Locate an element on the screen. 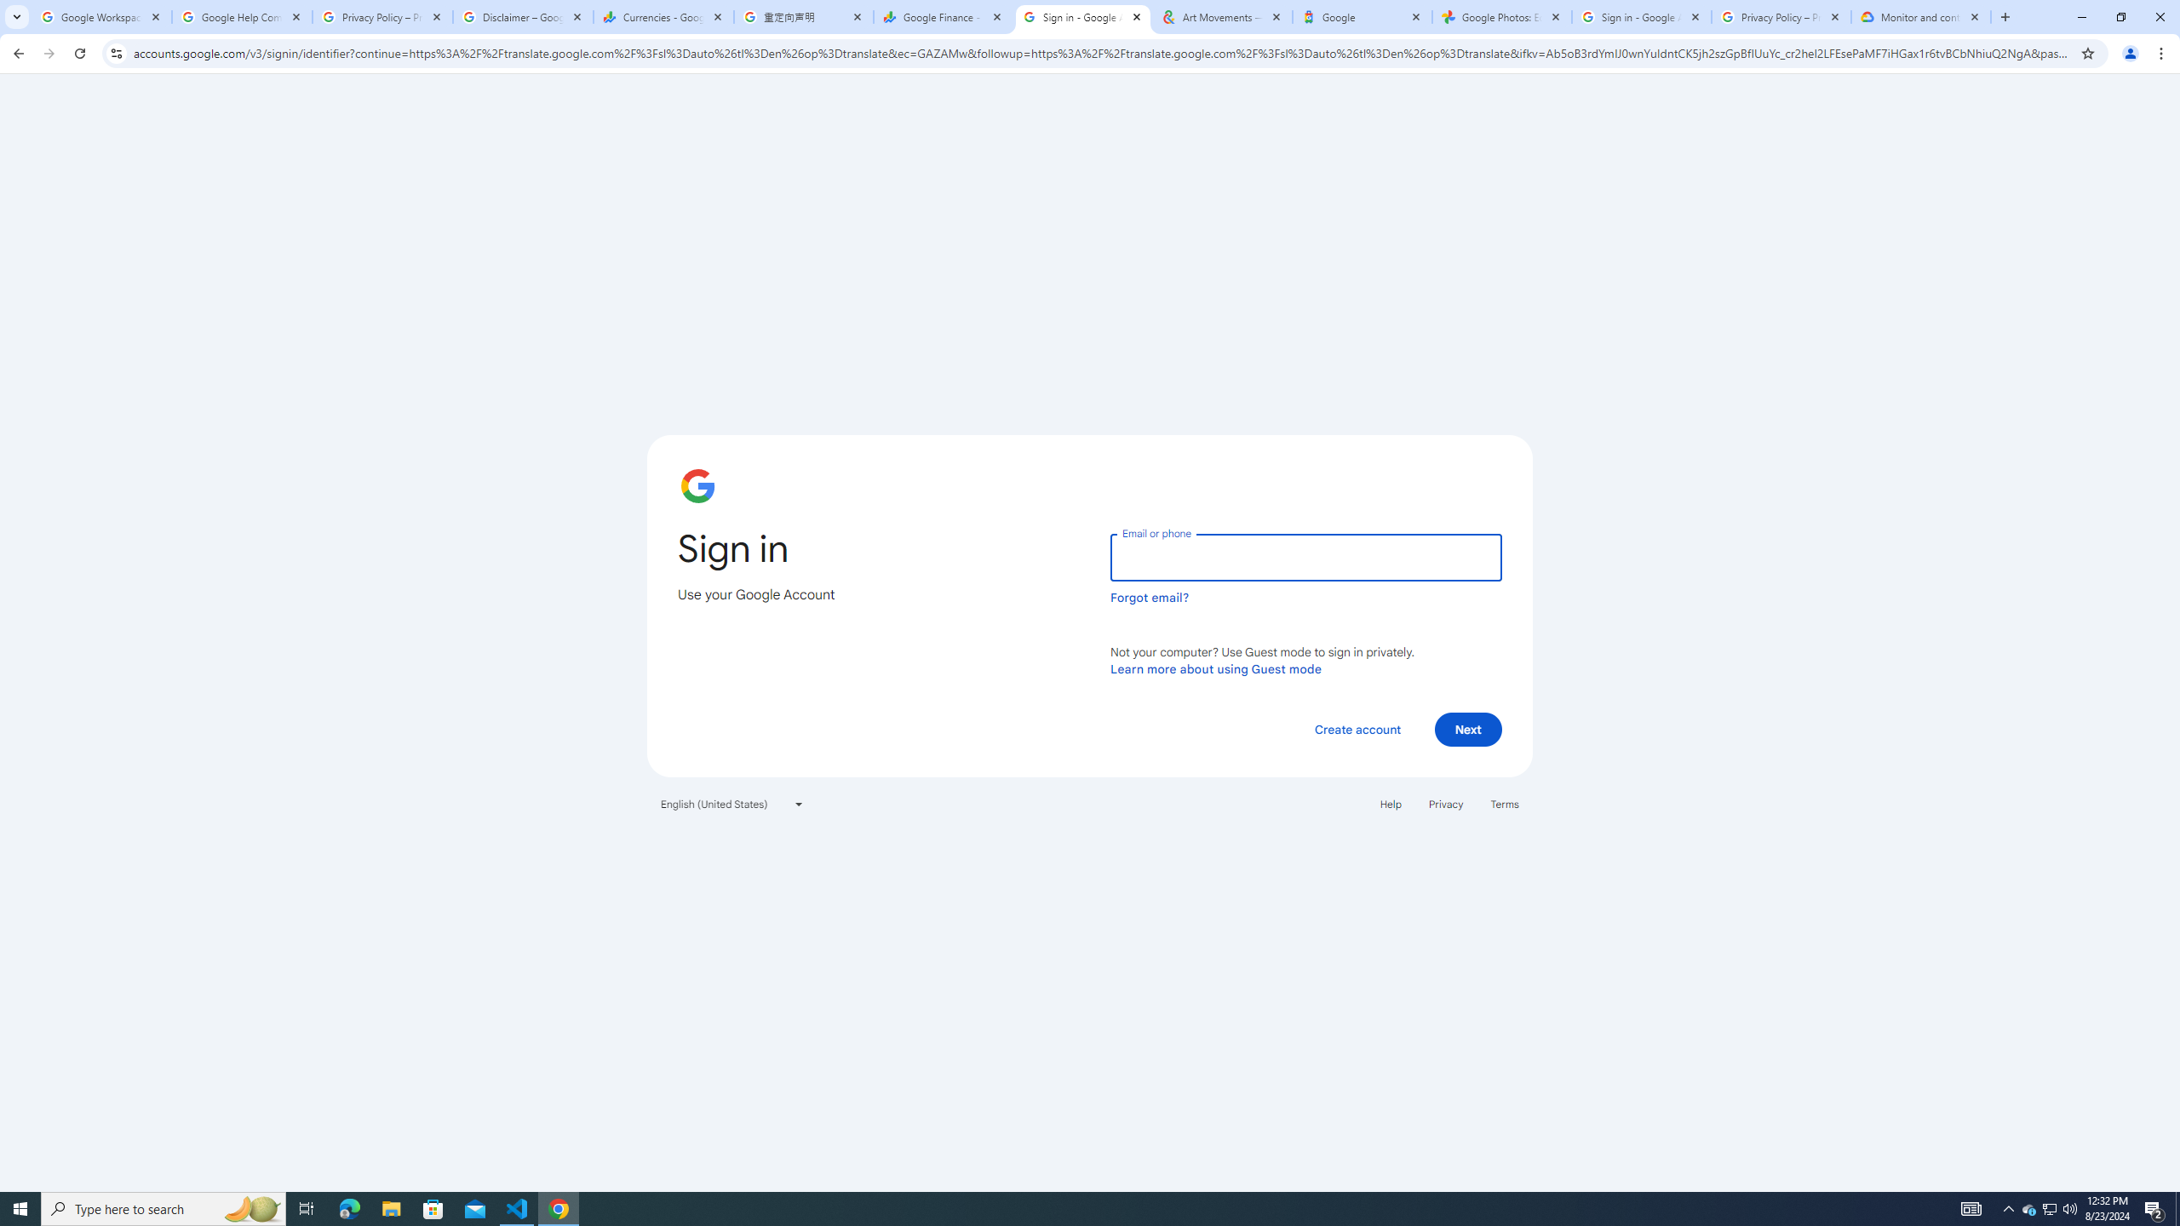  Learn more about using Guest mode is located at coordinates (1216, 668).